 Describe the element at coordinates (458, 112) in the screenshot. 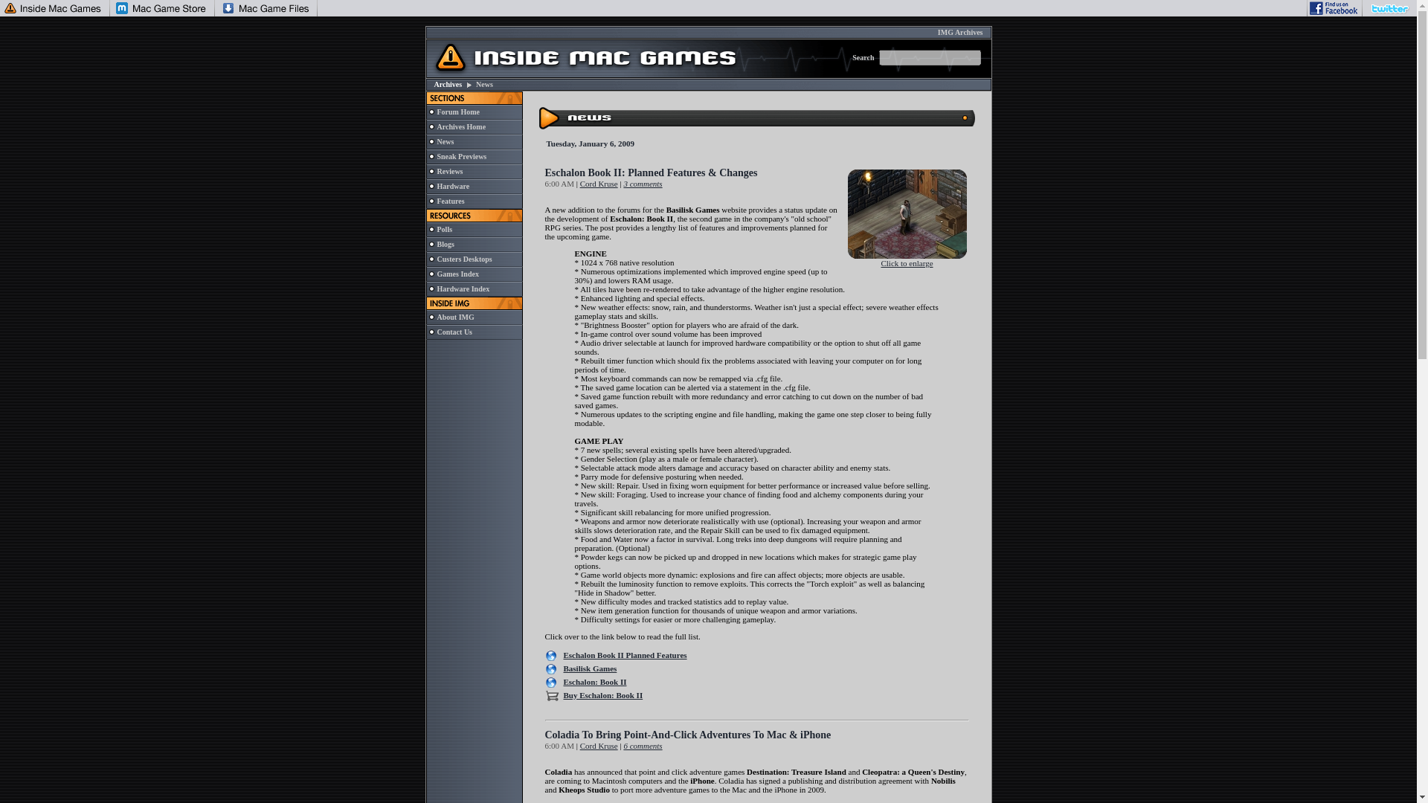

I see `Forum Home` at that location.